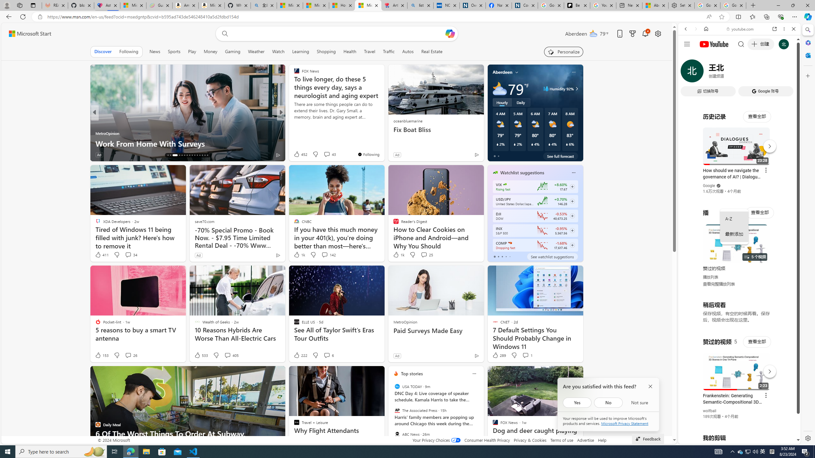 This screenshot has width=815, height=458. What do you see at coordinates (297, 155) in the screenshot?
I see `2k Like` at bounding box center [297, 155].